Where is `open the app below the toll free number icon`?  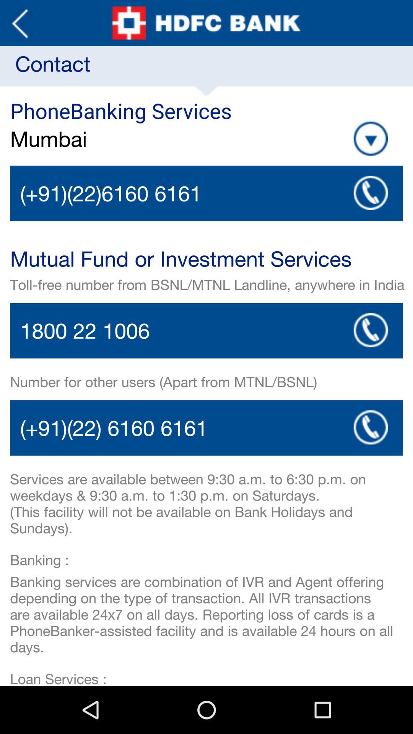 open the app below the toll free number icon is located at coordinates (371, 330).